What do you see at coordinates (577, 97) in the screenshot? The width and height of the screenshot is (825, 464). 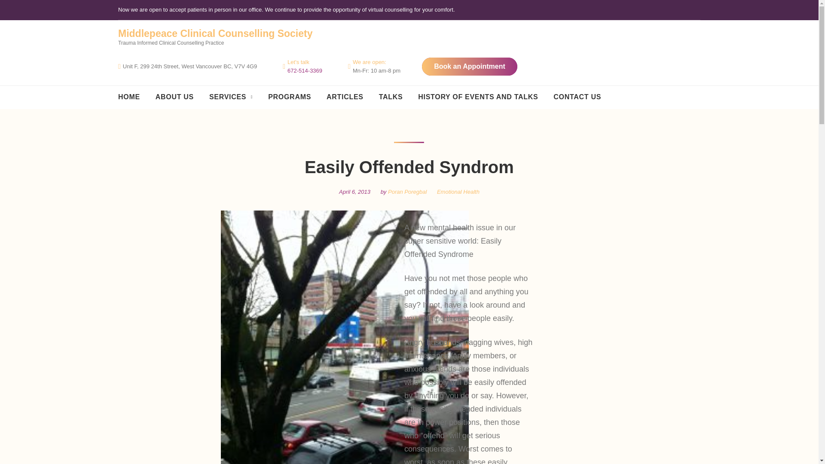 I see `CONTACT US` at bounding box center [577, 97].